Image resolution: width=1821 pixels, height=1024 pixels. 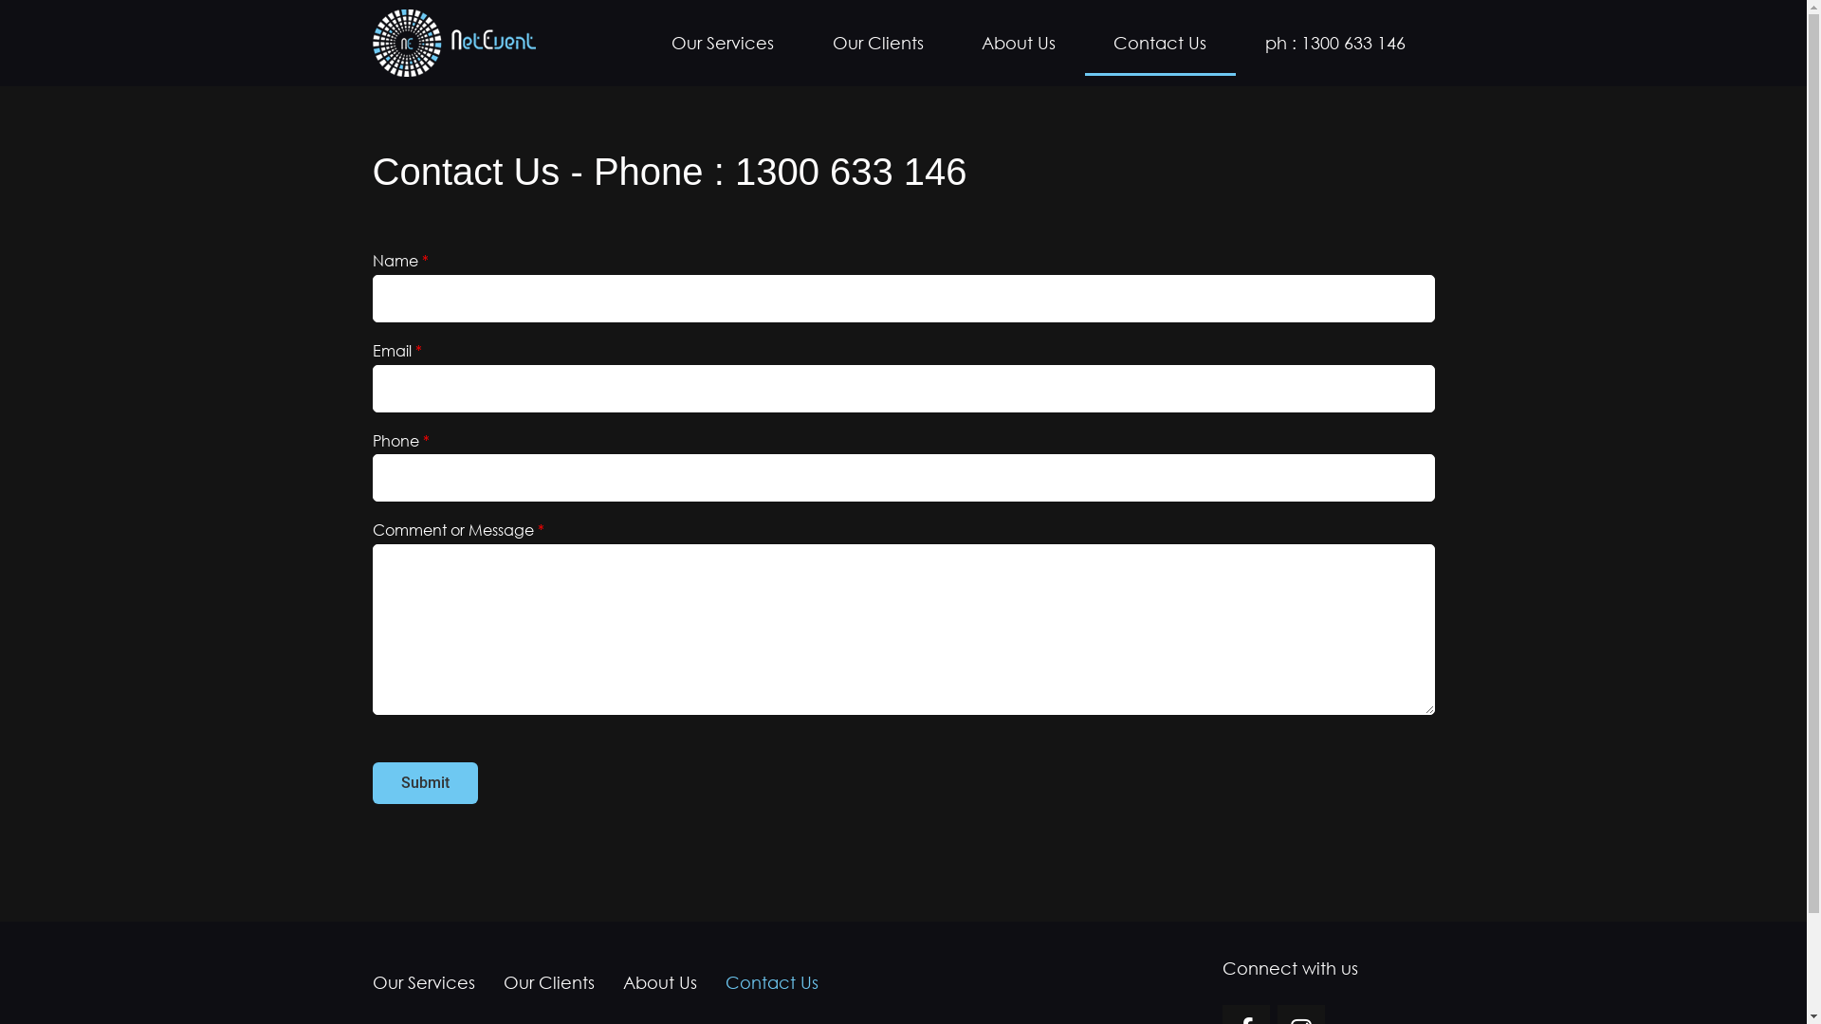 What do you see at coordinates (1335, 43) in the screenshot?
I see `ph : 1300 633 146` at bounding box center [1335, 43].